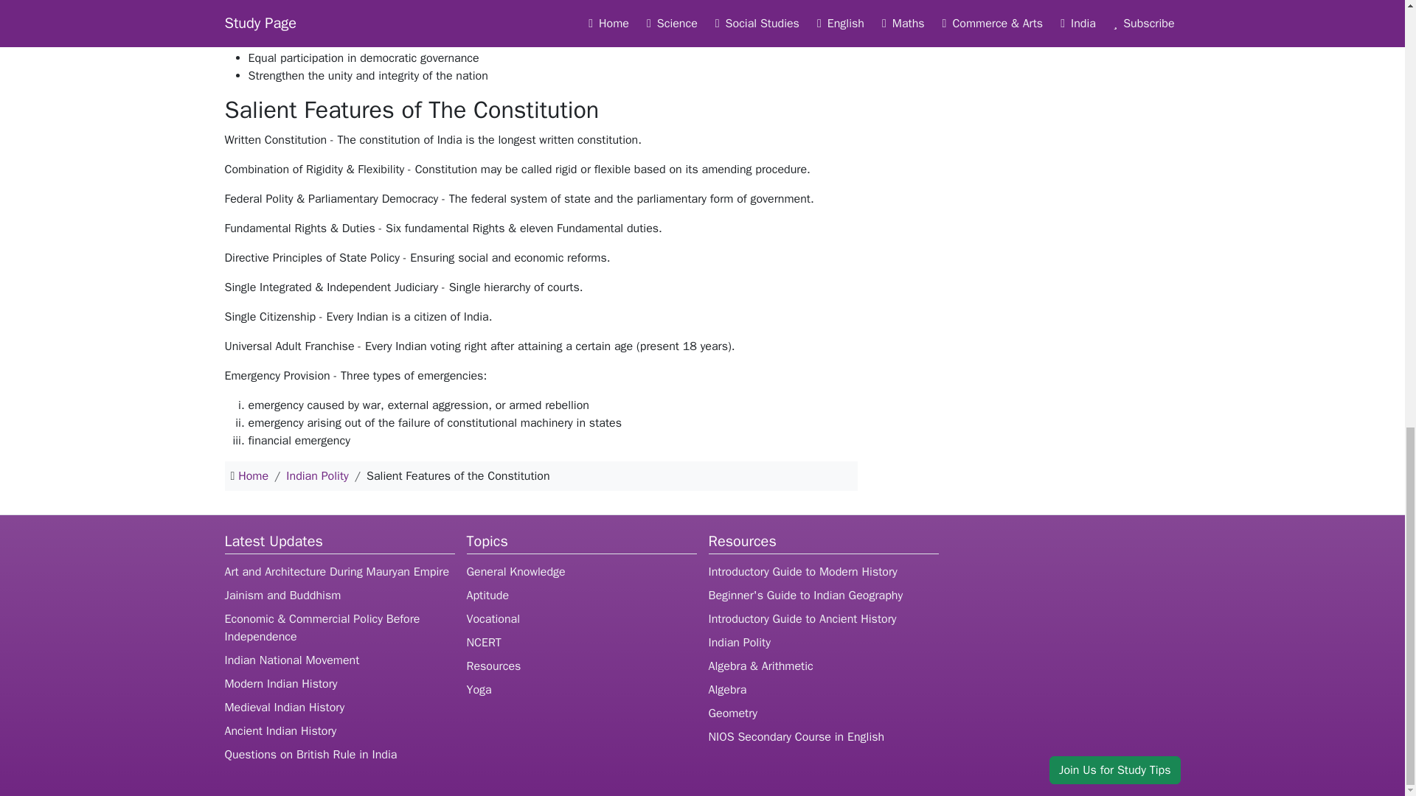 The height and width of the screenshot is (796, 1416). What do you see at coordinates (253, 476) in the screenshot?
I see `Home` at bounding box center [253, 476].